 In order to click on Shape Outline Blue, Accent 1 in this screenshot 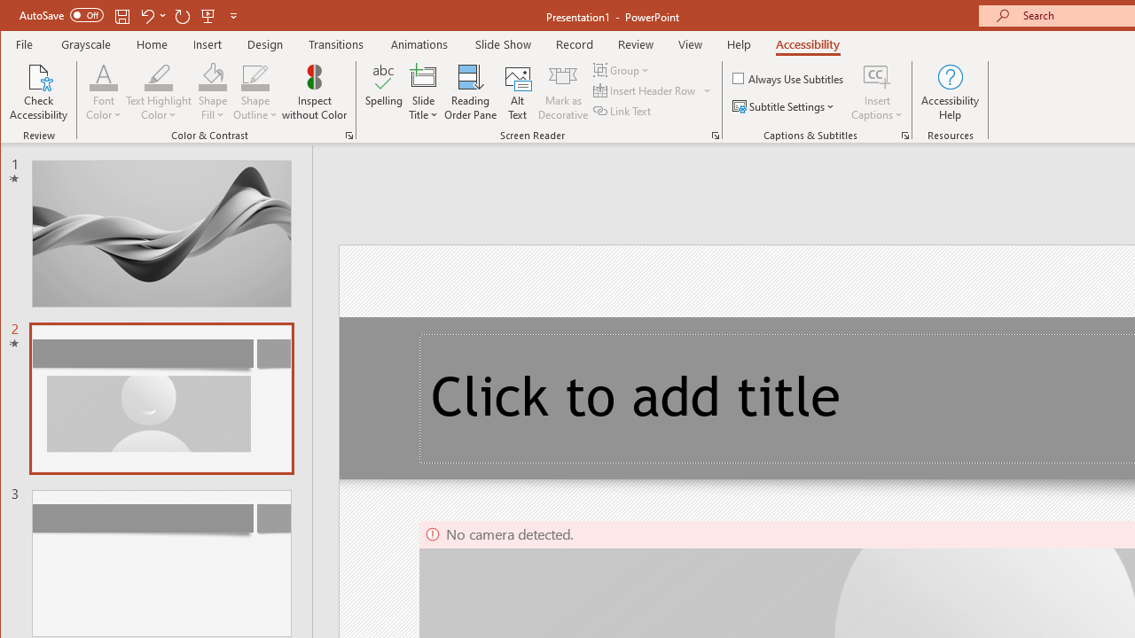, I will do `click(255, 76)`.